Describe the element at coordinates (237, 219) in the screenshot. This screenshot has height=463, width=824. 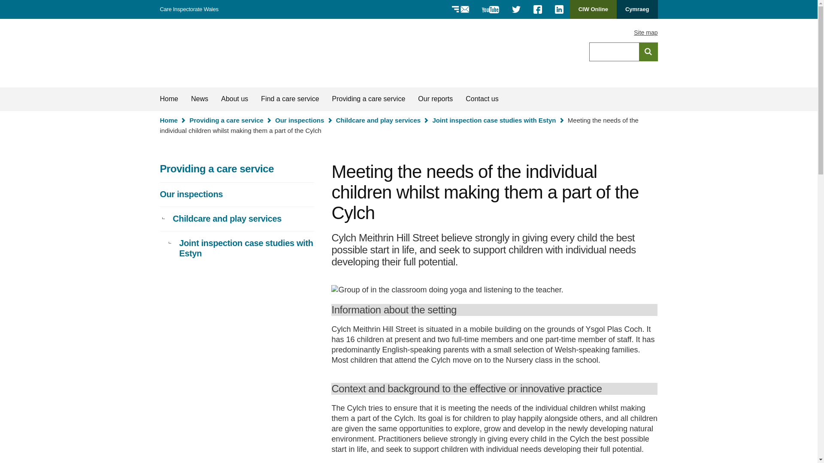
I see `Childcare and play services` at that location.